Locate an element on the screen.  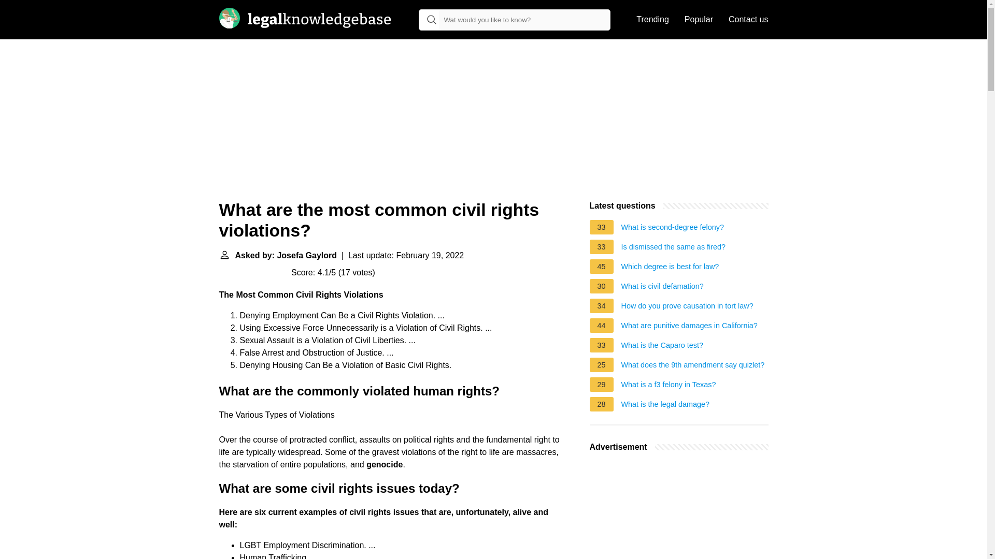
Contact us is located at coordinates (748, 20).